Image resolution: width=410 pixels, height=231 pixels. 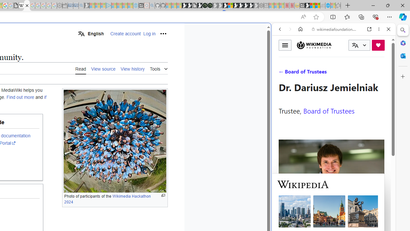 What do you see at coordinates (163, 33) in the screenshot?
I see `Personal tools` at bounding box center [163, 33].